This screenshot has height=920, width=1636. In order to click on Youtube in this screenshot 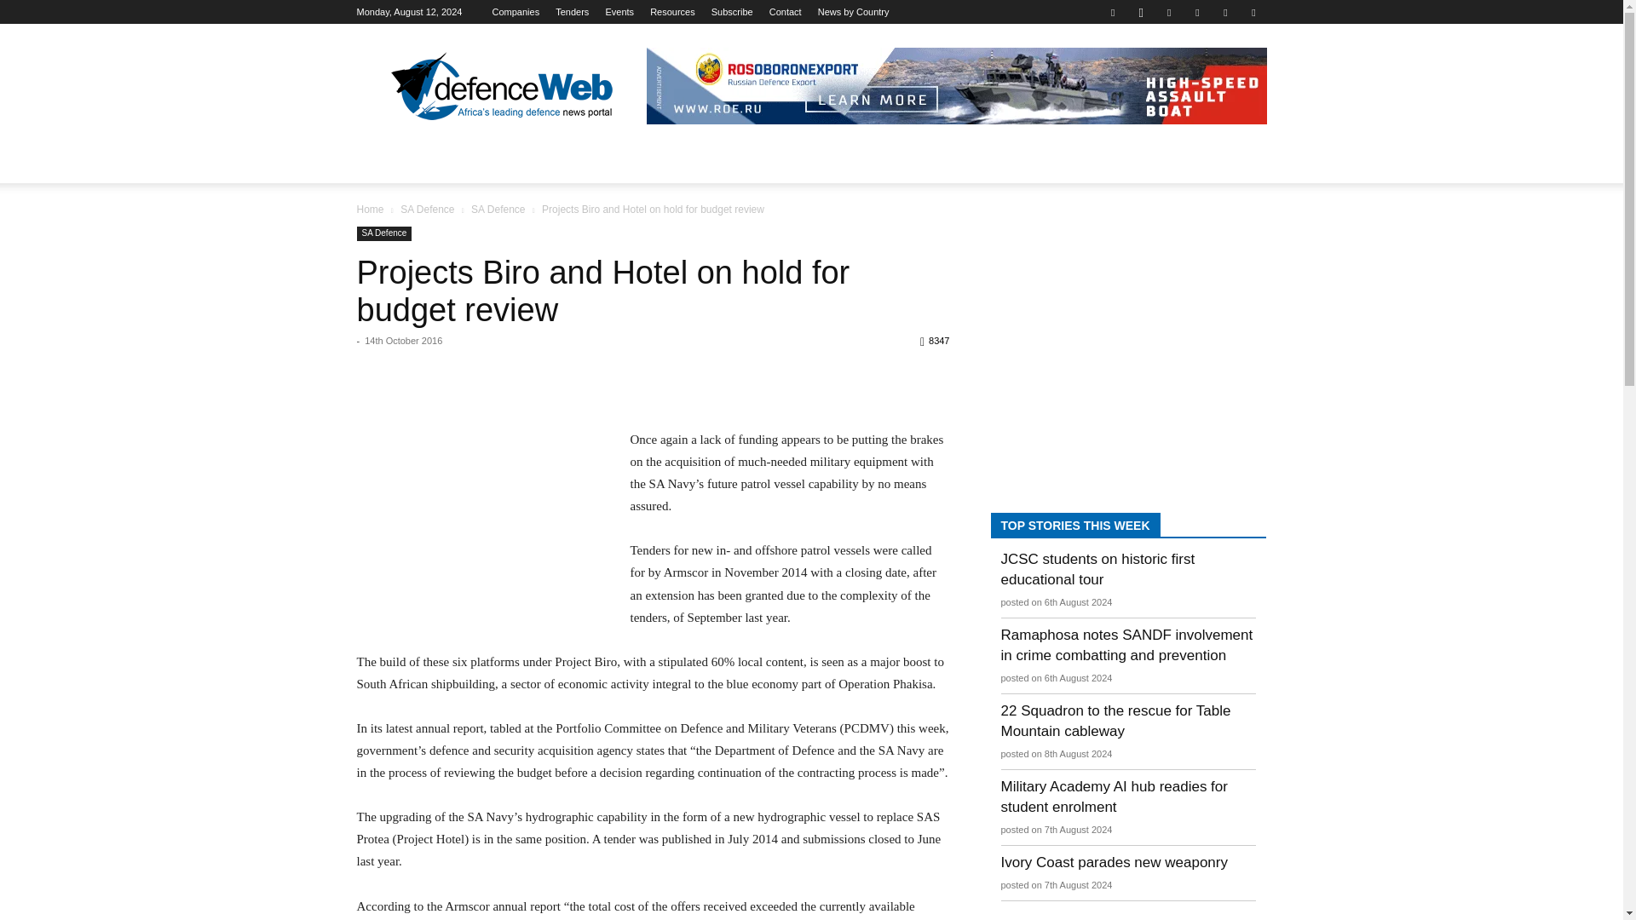, I will do `click(1253, 12)`.